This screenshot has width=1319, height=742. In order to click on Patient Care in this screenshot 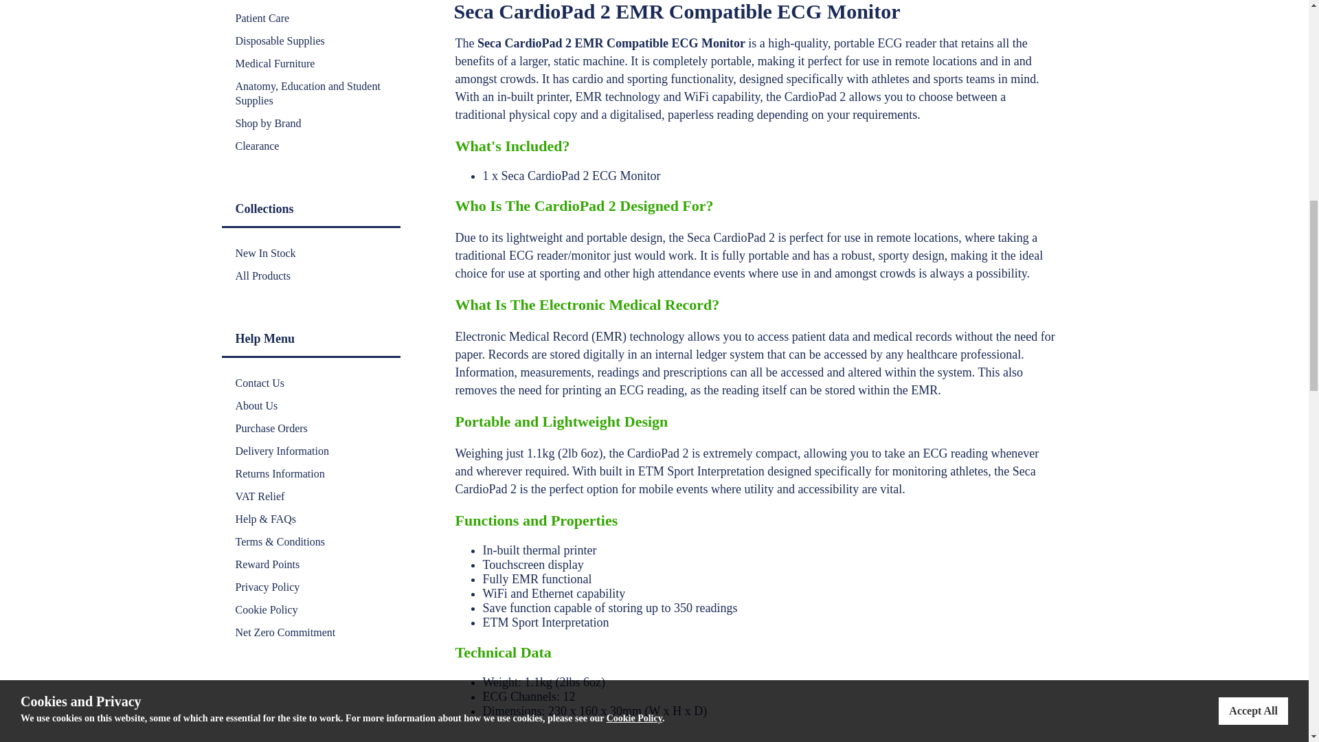, I will do `click(311, 18)`.